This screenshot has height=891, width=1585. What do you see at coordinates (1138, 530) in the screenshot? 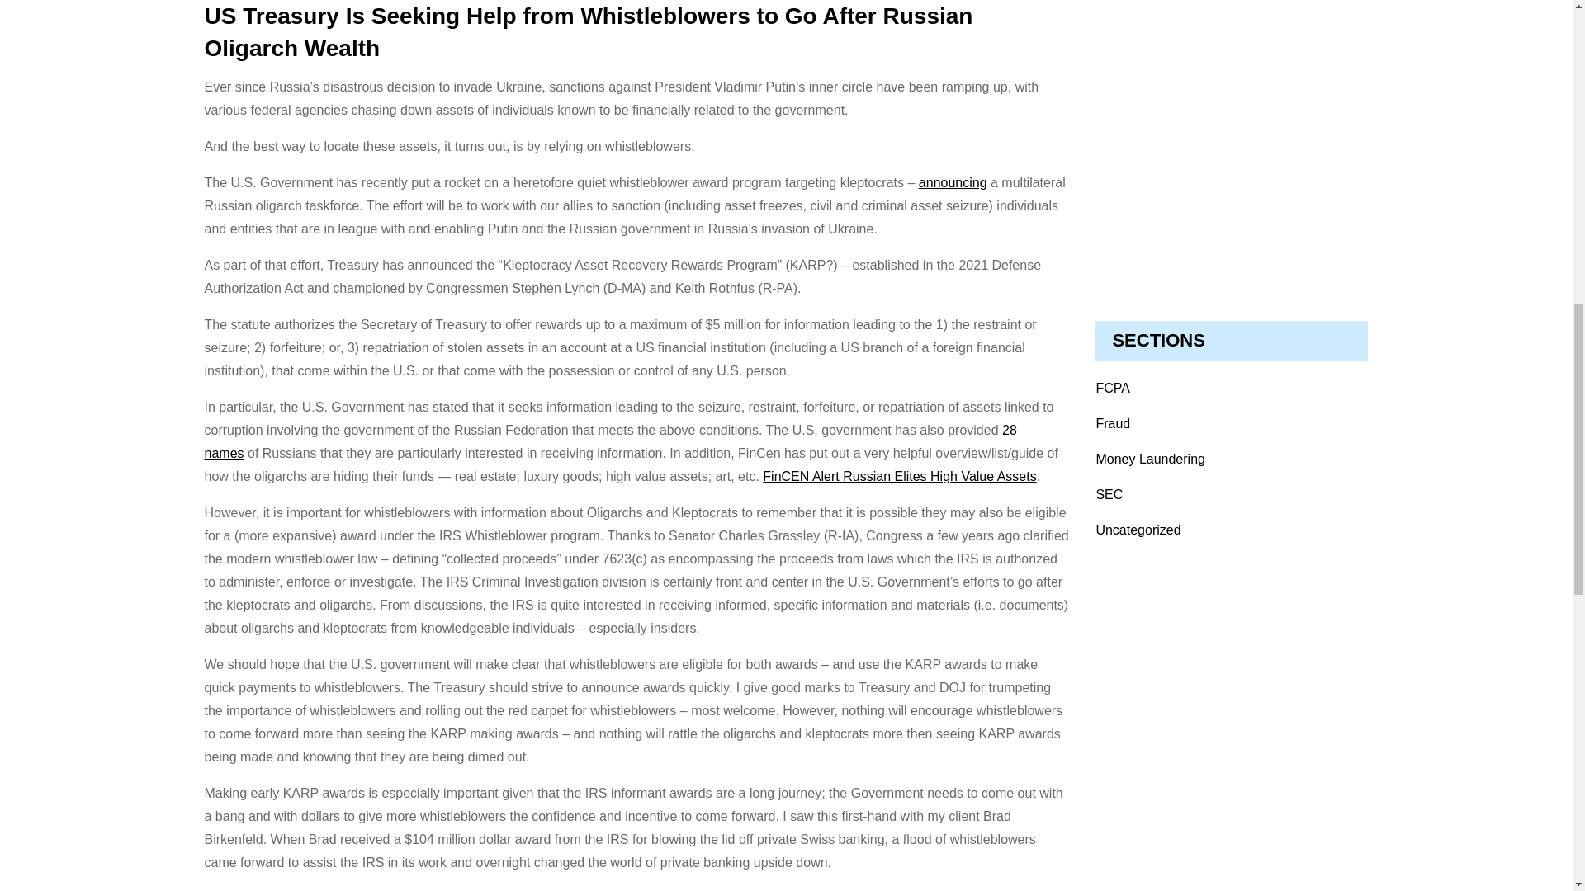
I see `Uncategorized` at bounding box center [1138, 530].